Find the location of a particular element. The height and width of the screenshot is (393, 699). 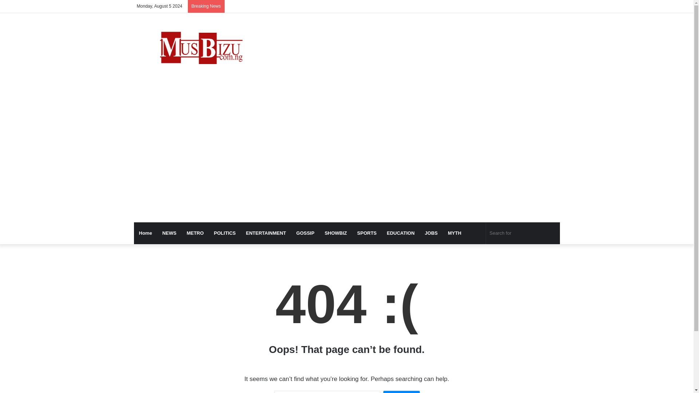

MYTH is located at coordinates (454, 233).